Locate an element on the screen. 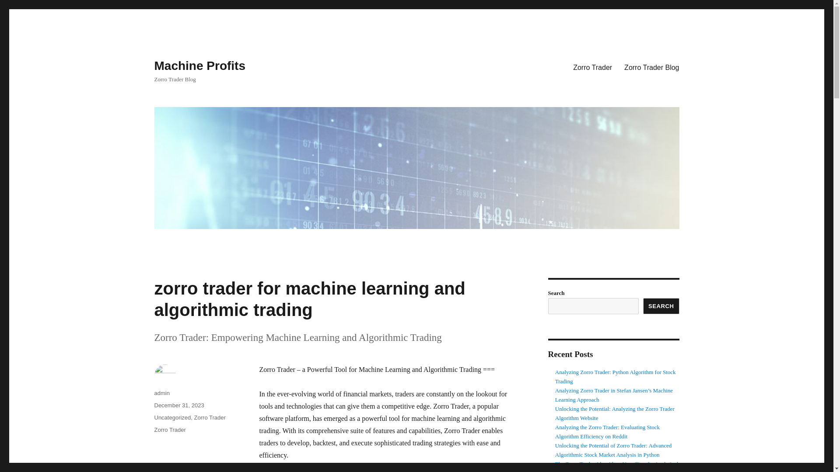 The width and height of the screenshot is (840, 472). Zorro Trader is located at coordinates (210, 418).